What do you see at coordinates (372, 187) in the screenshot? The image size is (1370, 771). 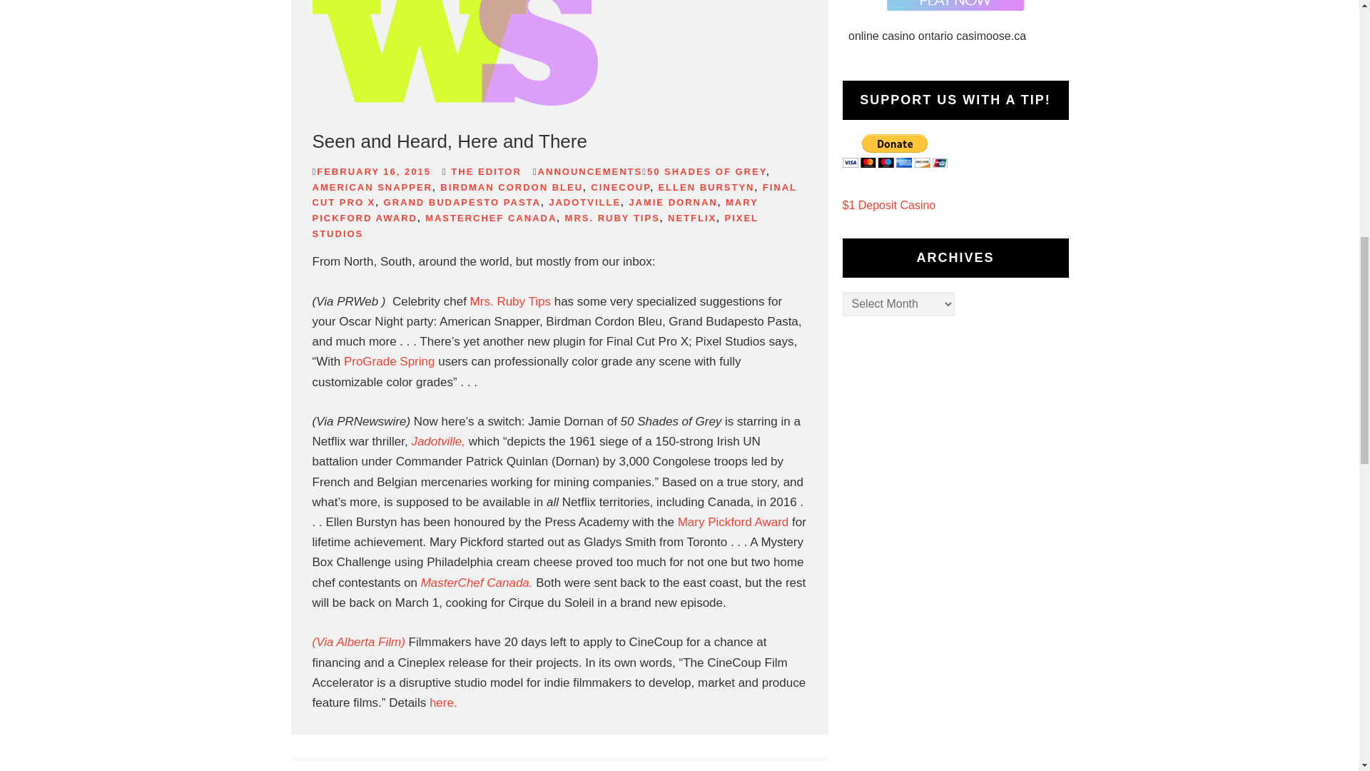 I see `AMERICAN SNAPPER` at bounding box center [372, 187].